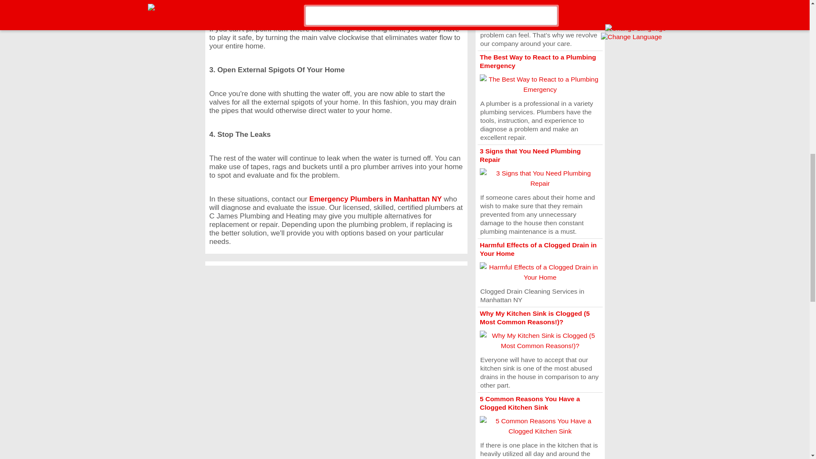 Image resolution: width=816 pixels, height=459 pixels. I want to click on 3 Signs that You Need Plumbing Repair, so click(530, 155).